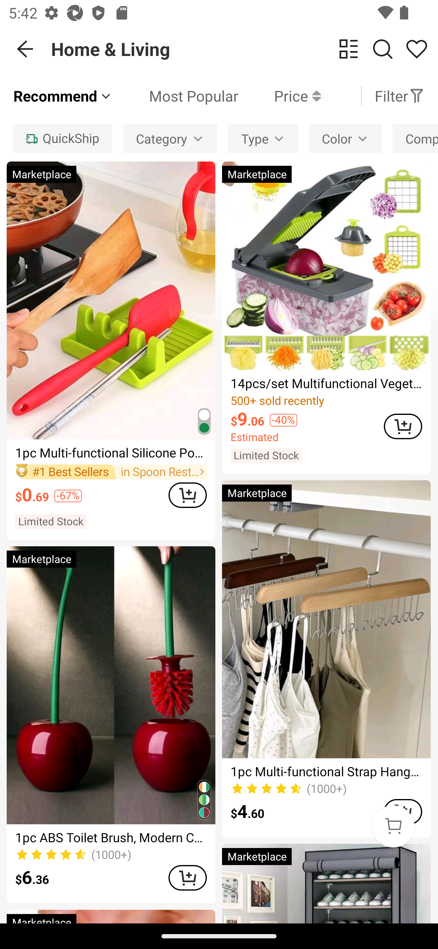 Image resolution: width=438 pixels, height=949 pixels. What do you see at coordinates (62, 138) in the screenshot?
I see `QuickShip` at bounding box center [62, 138].